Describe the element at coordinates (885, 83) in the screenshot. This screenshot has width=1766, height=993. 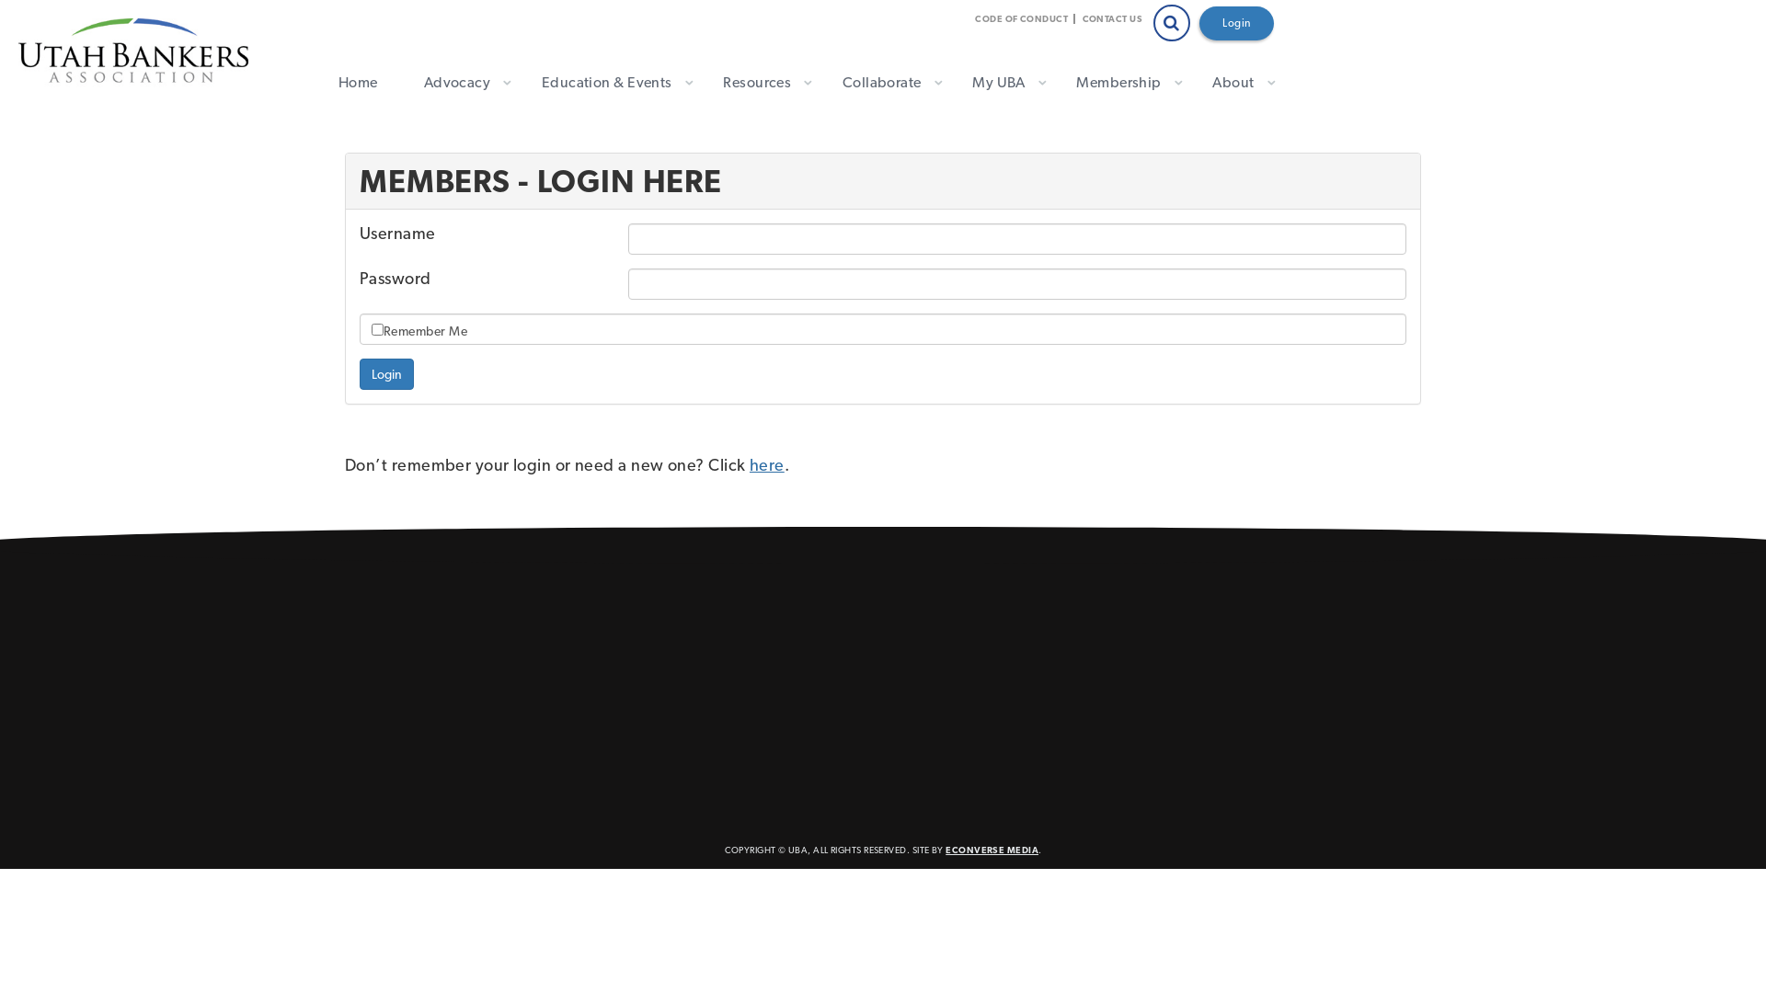
I see `Collaborate` at that location.